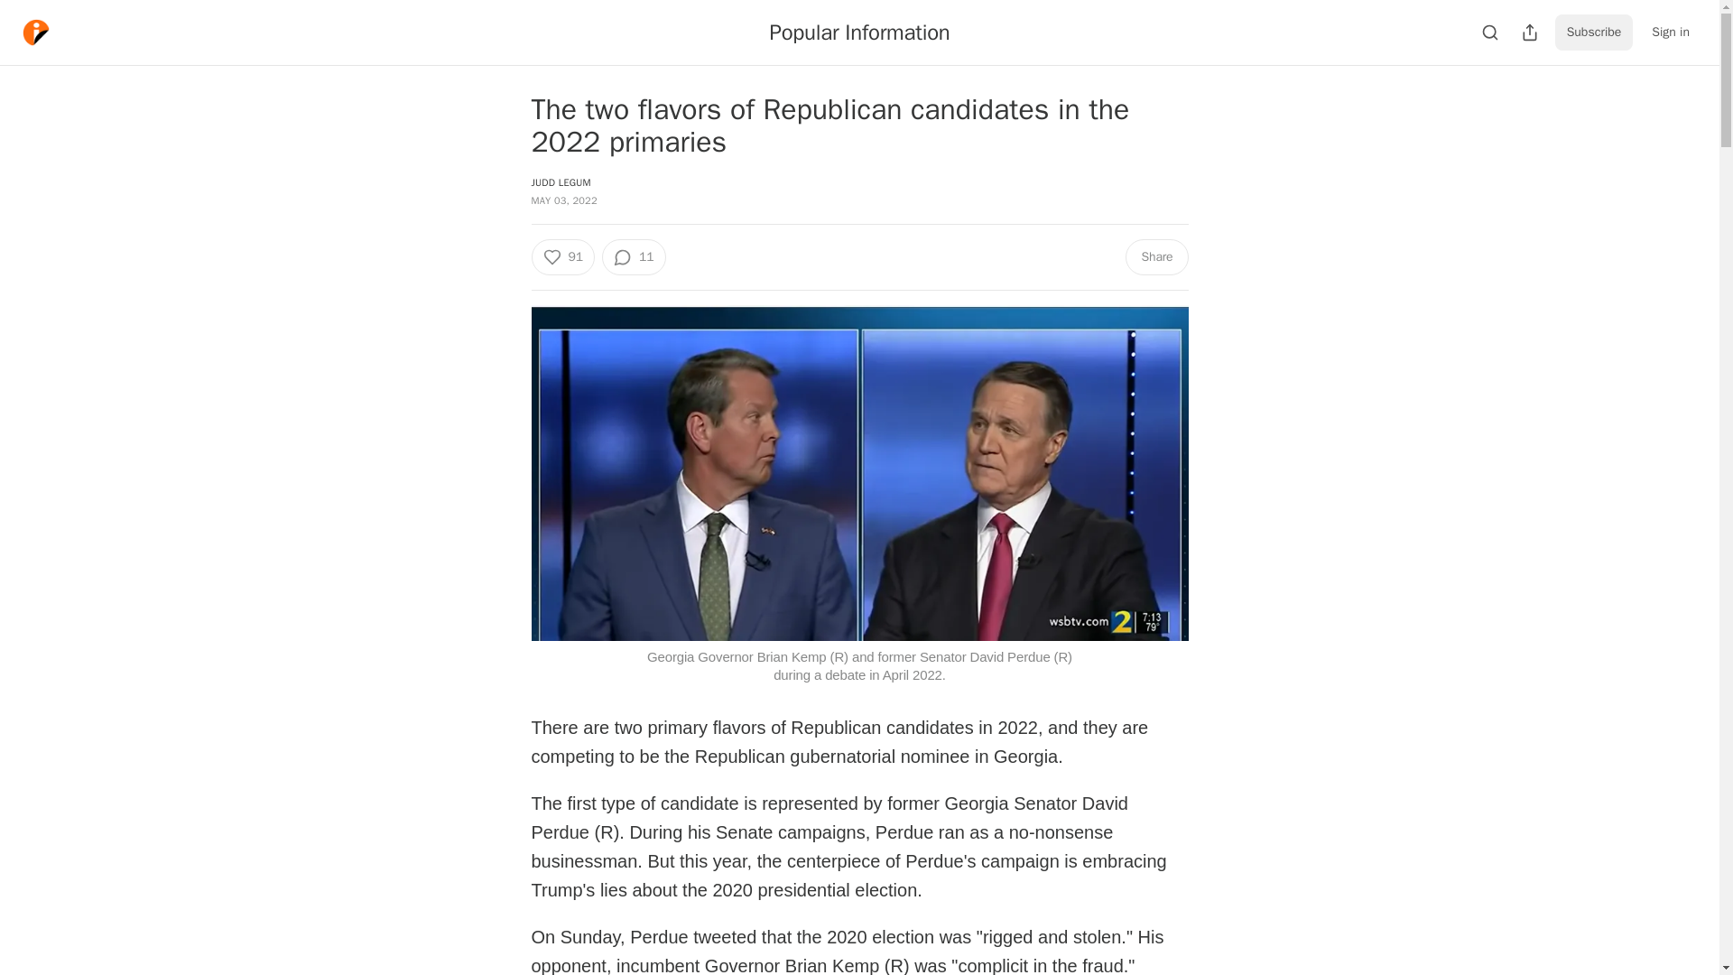  What do you see at coordinates (634, 256) in the screenshot?
I see `11` at bounding box center [634, 256].